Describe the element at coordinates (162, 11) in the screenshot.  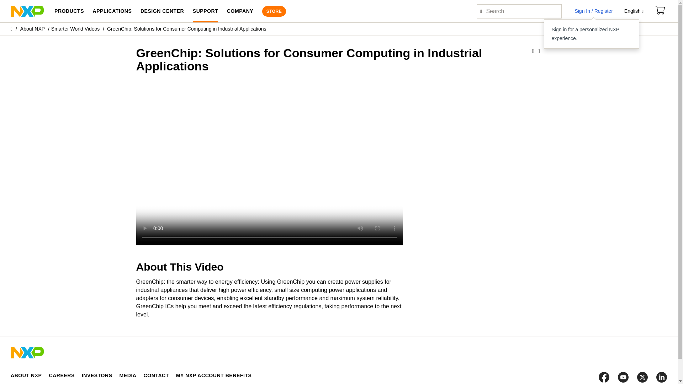
I see `DESIGN CENTER` at that location.